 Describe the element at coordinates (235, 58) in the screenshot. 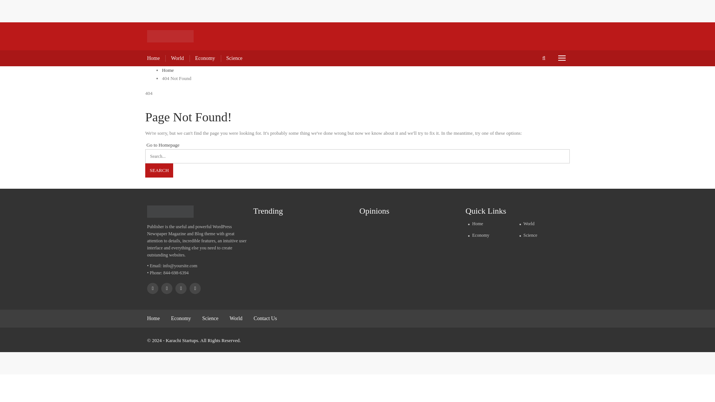

I see `Science` at that location.